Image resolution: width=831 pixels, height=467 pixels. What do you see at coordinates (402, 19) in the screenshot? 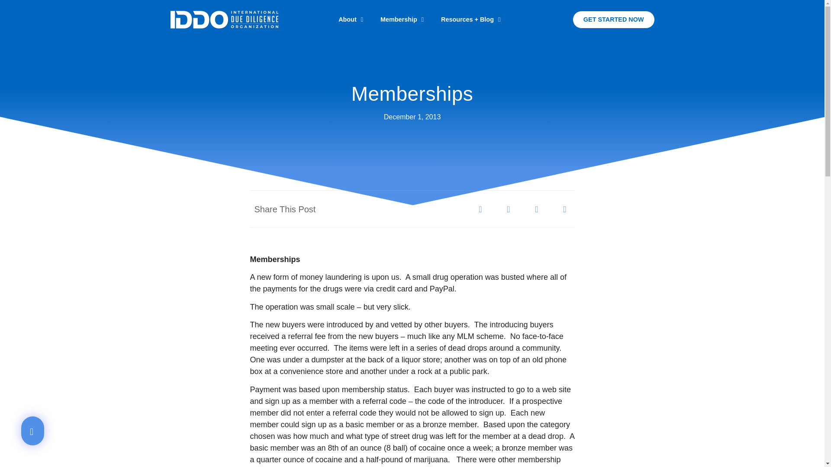
I see `Membership` at bounding box center [402, 19].